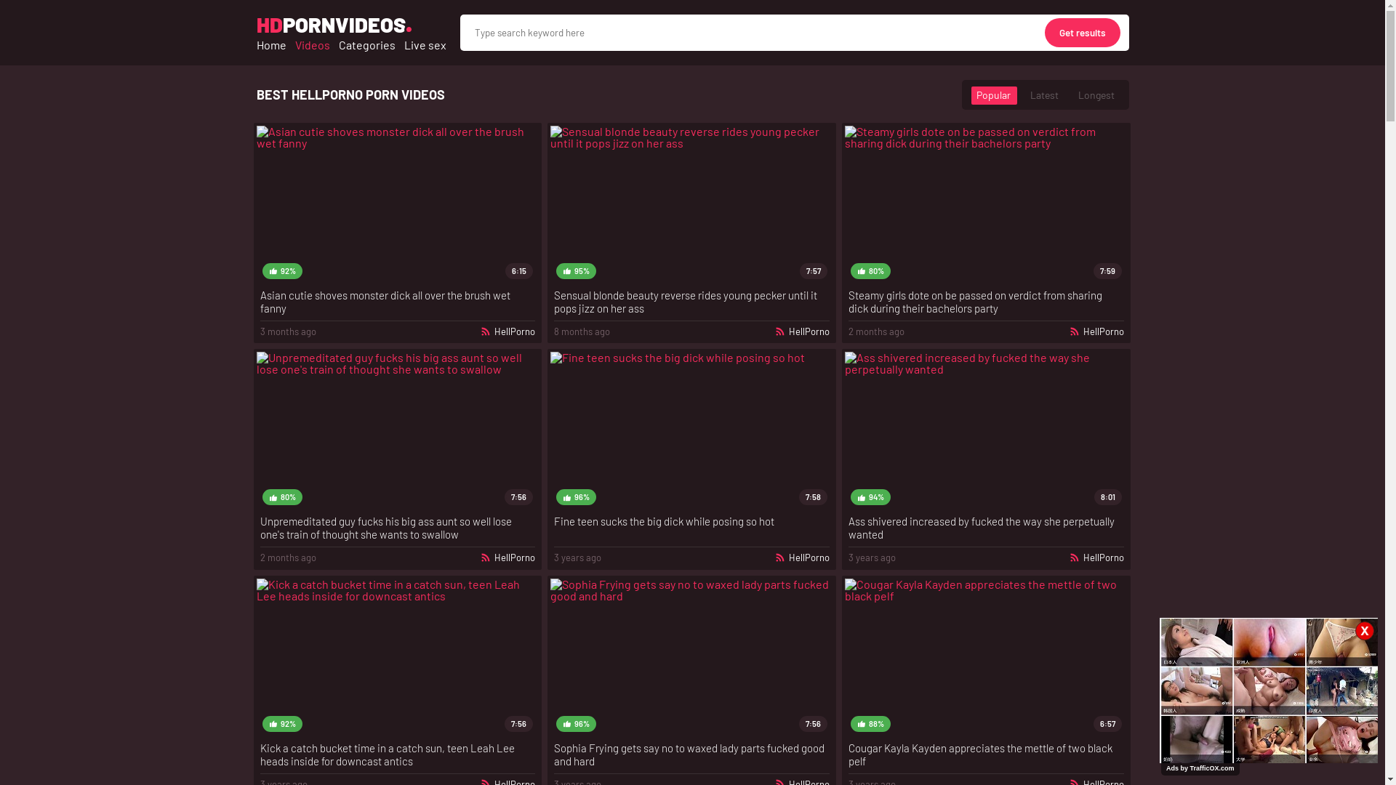 Image resolution: width=1396 pixels, height=785 pixels. Describe the element at coordinates (397, 205) in the screenshot. I see `6:15
92%` at that location.